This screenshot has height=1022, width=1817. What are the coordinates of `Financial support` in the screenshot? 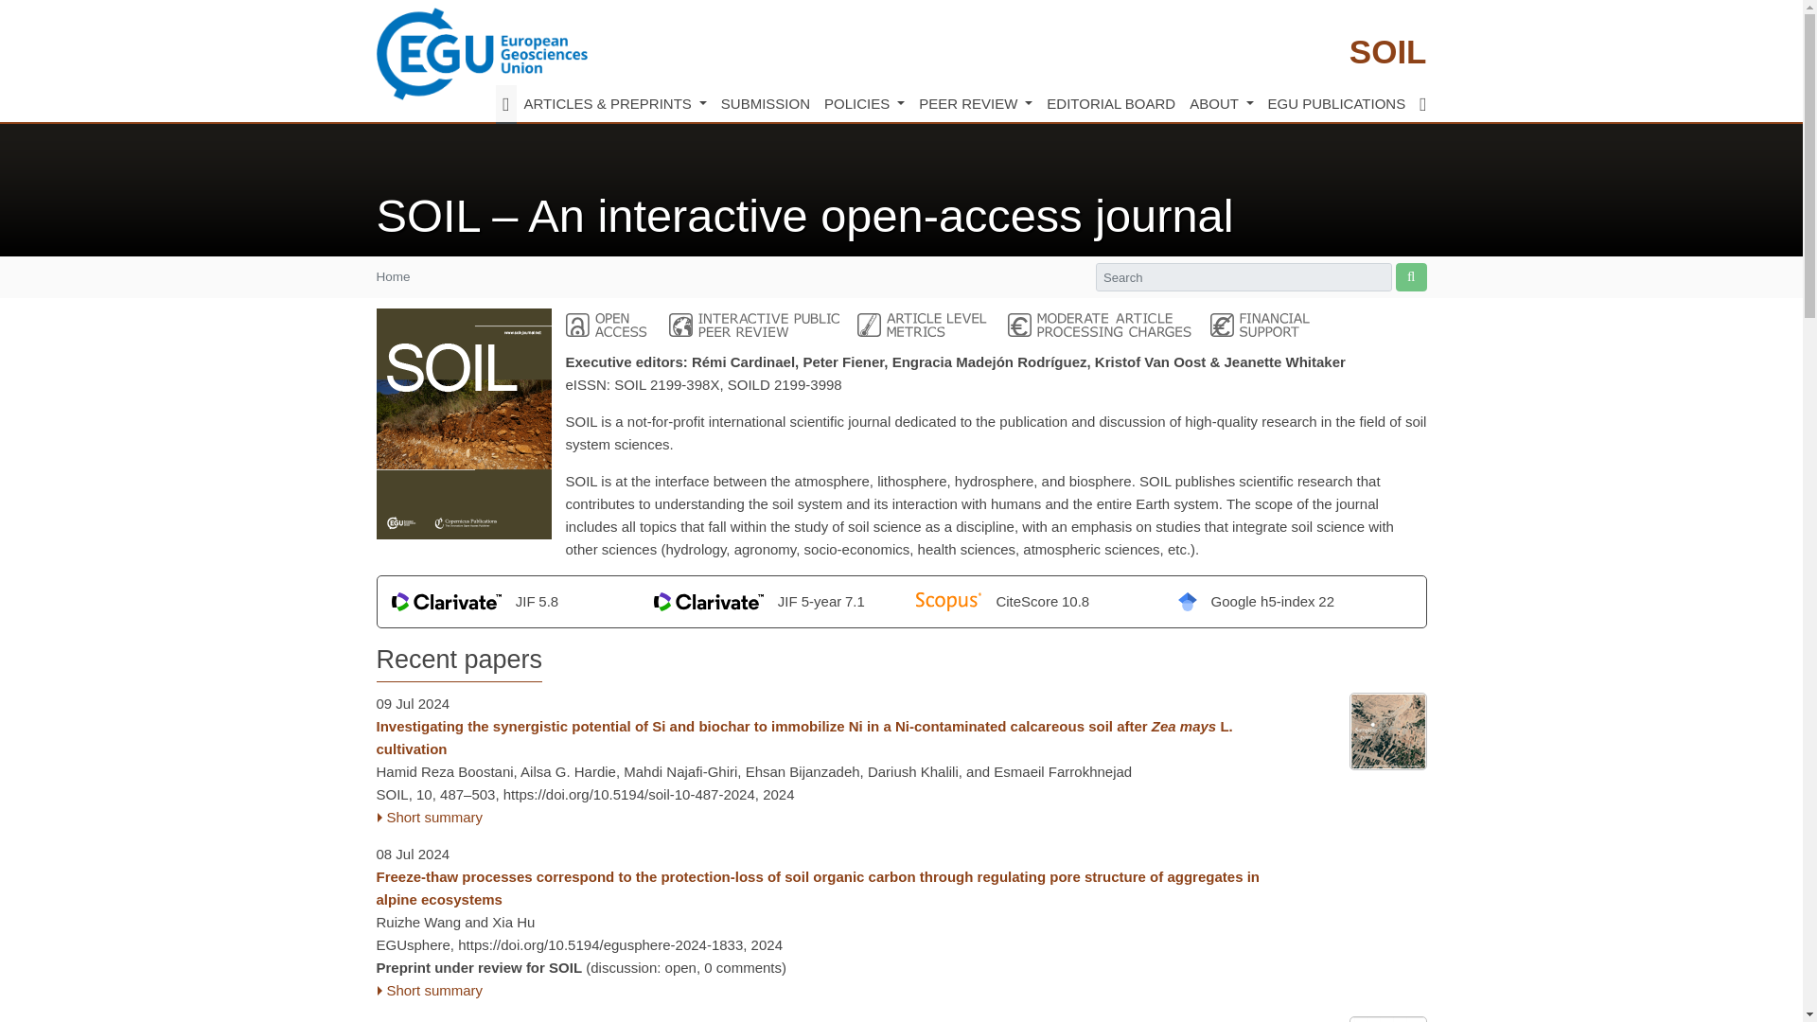 It's located at (1260, 325).